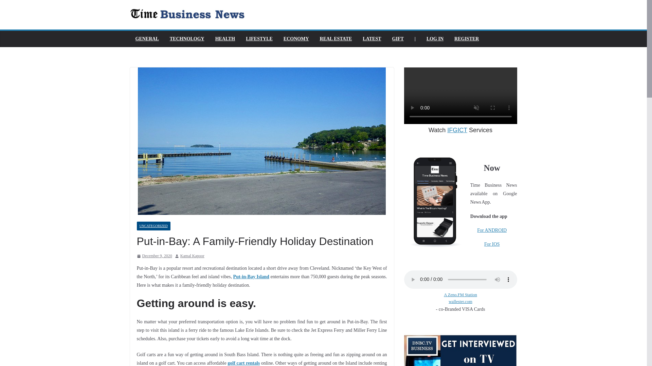  I want to click on ECONOMY, so click(296, 39).